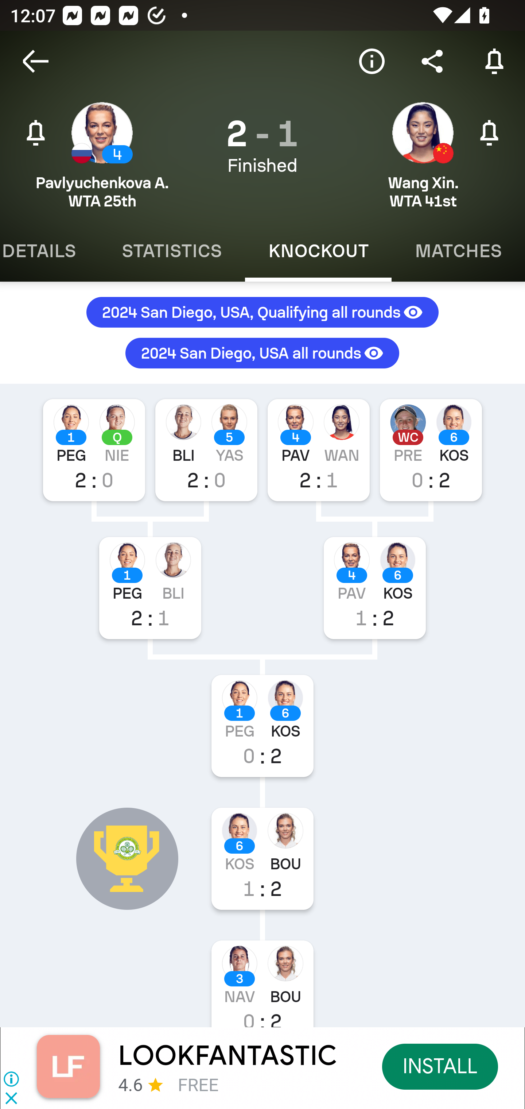 Image resolution: width=525 pixels, height=1109 pixels. Describe the element at coordinates (227, 1056) in the screenshot. I see `LOOKFANTASTIC` at that location.